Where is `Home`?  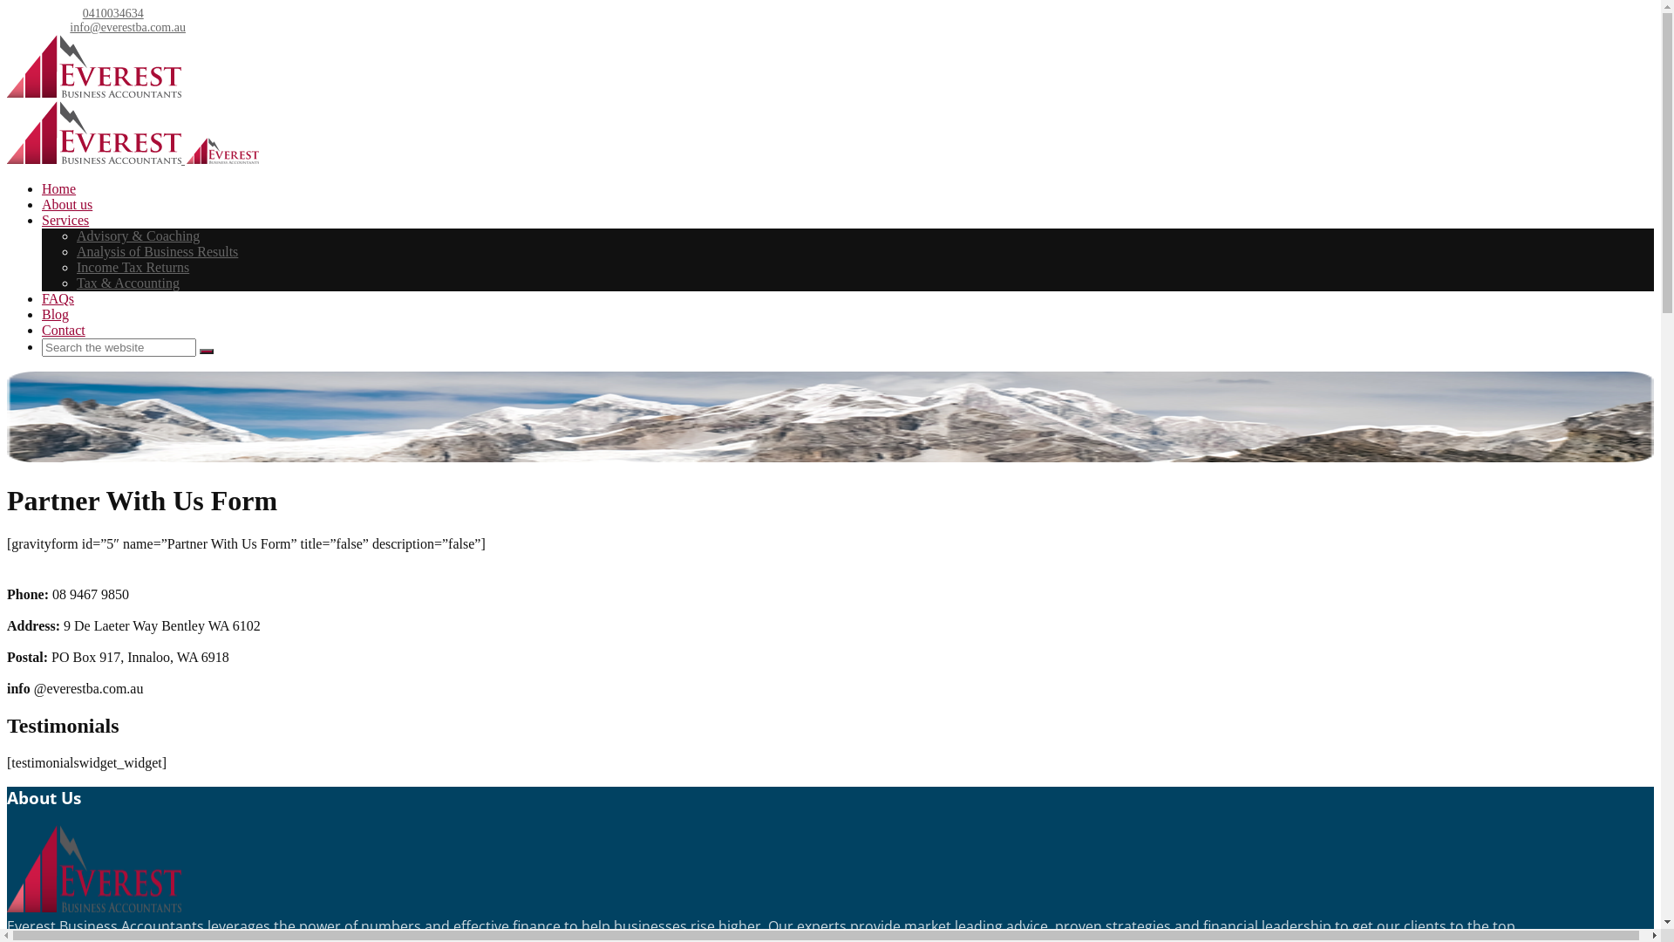
Home is located at coordinates (59, 188).